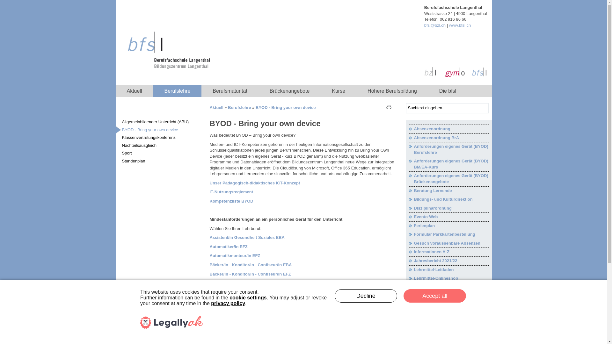  I want to click on Allgemeinbildender Unterricht (ABU), so click(158, 122).